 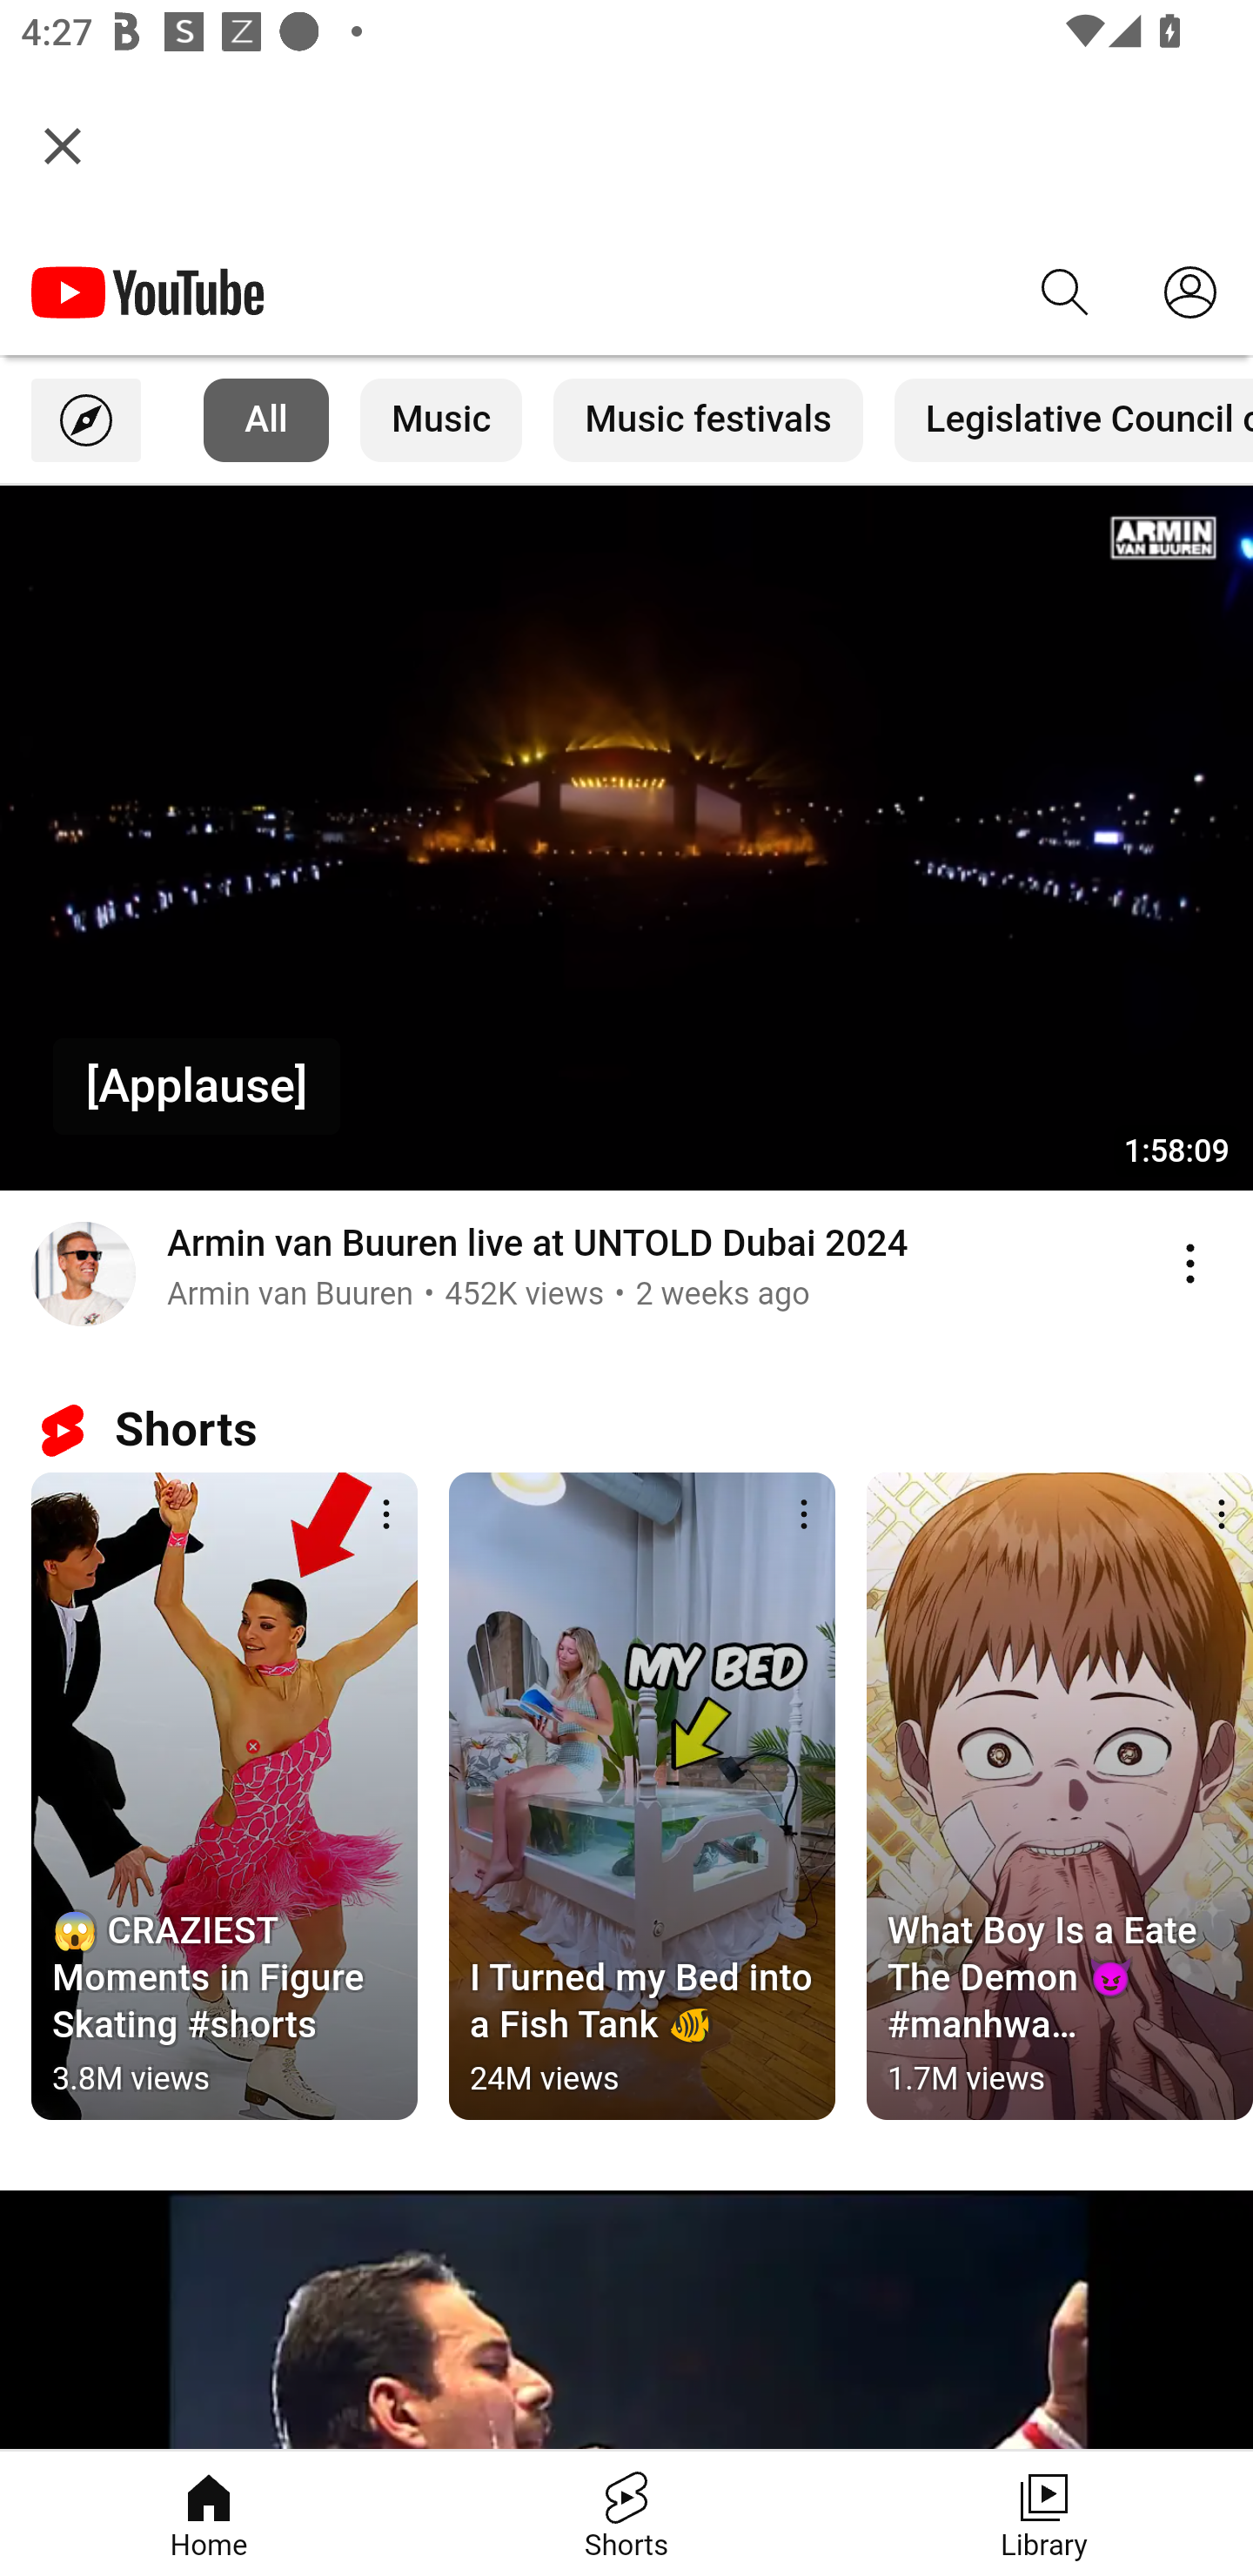 I want to click on More actions, so click(x=804, y=1516).